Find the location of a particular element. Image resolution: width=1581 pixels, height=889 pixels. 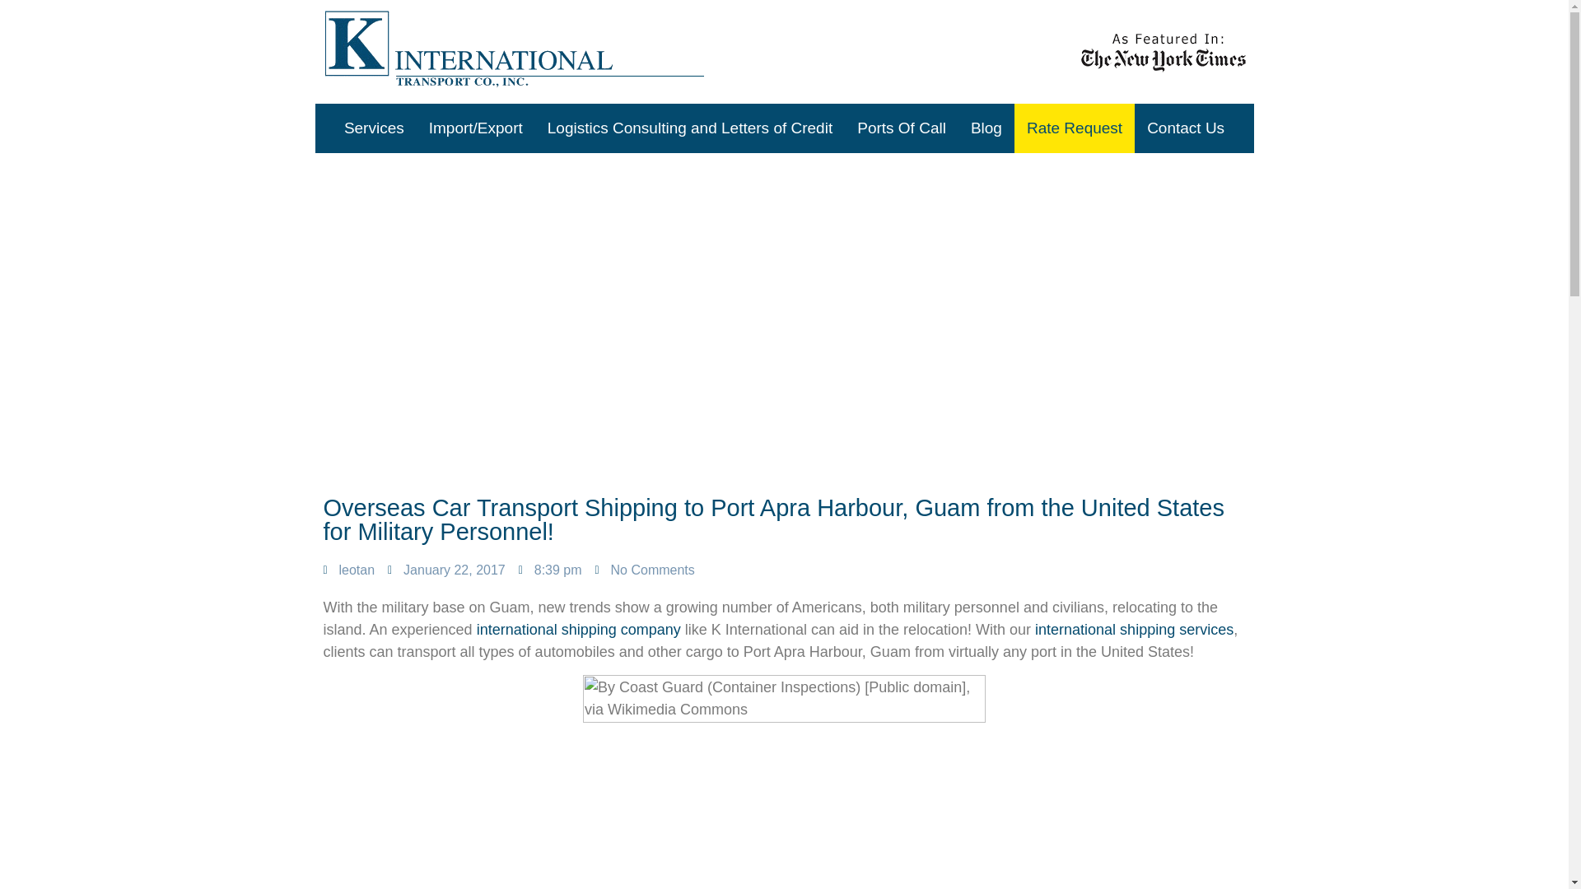

Rate Request is located at coordinates (1075, 128).